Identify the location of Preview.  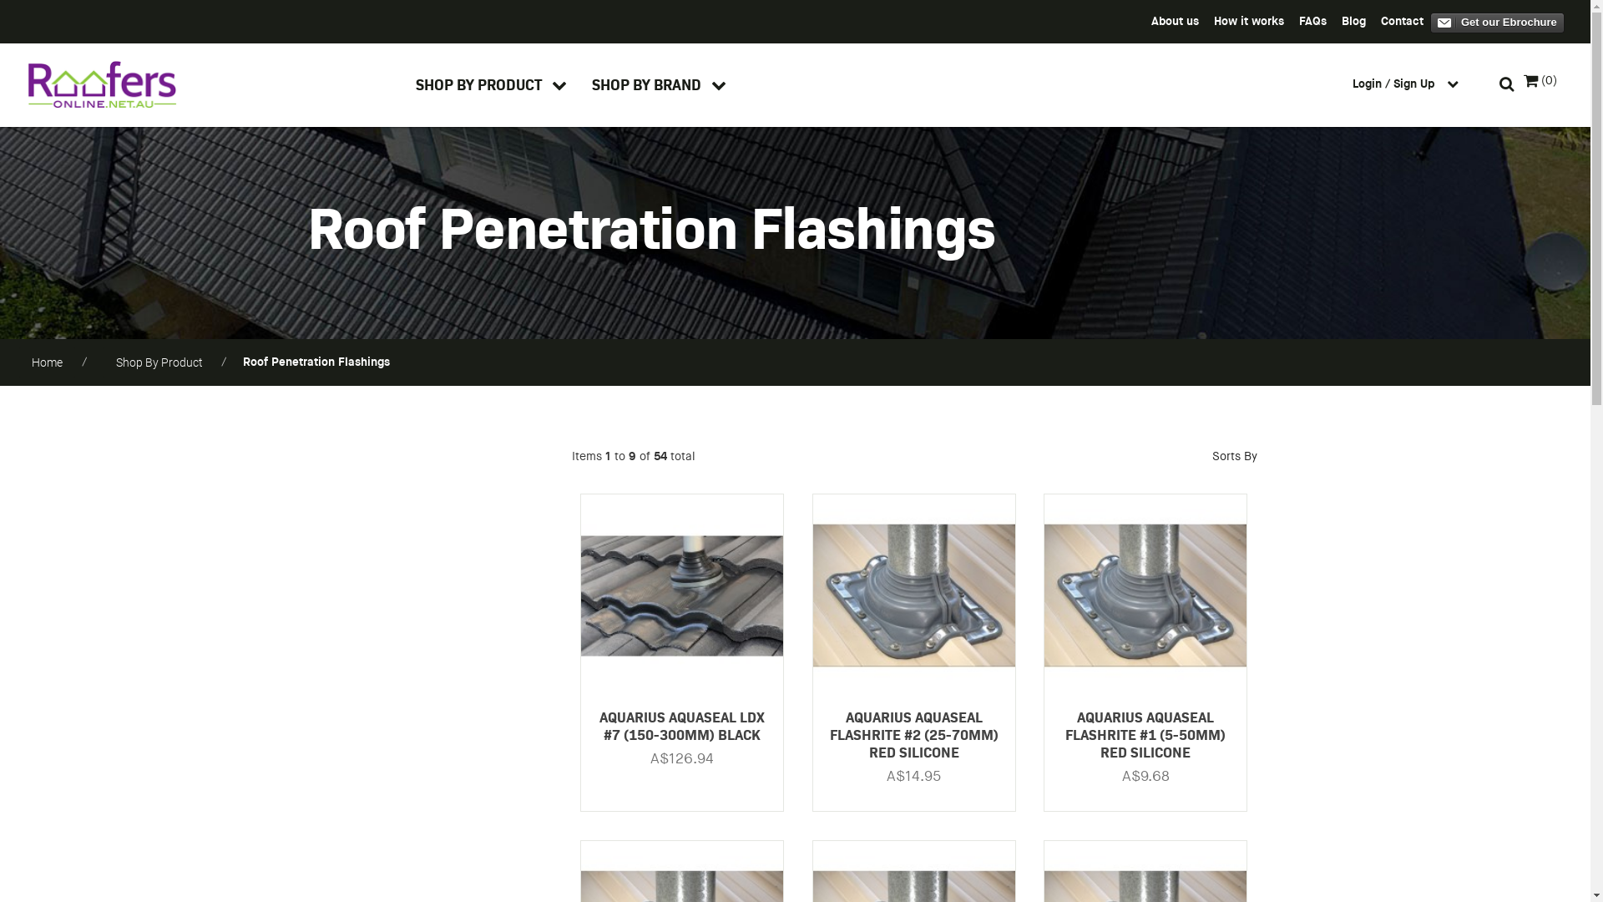
(1498, 23).